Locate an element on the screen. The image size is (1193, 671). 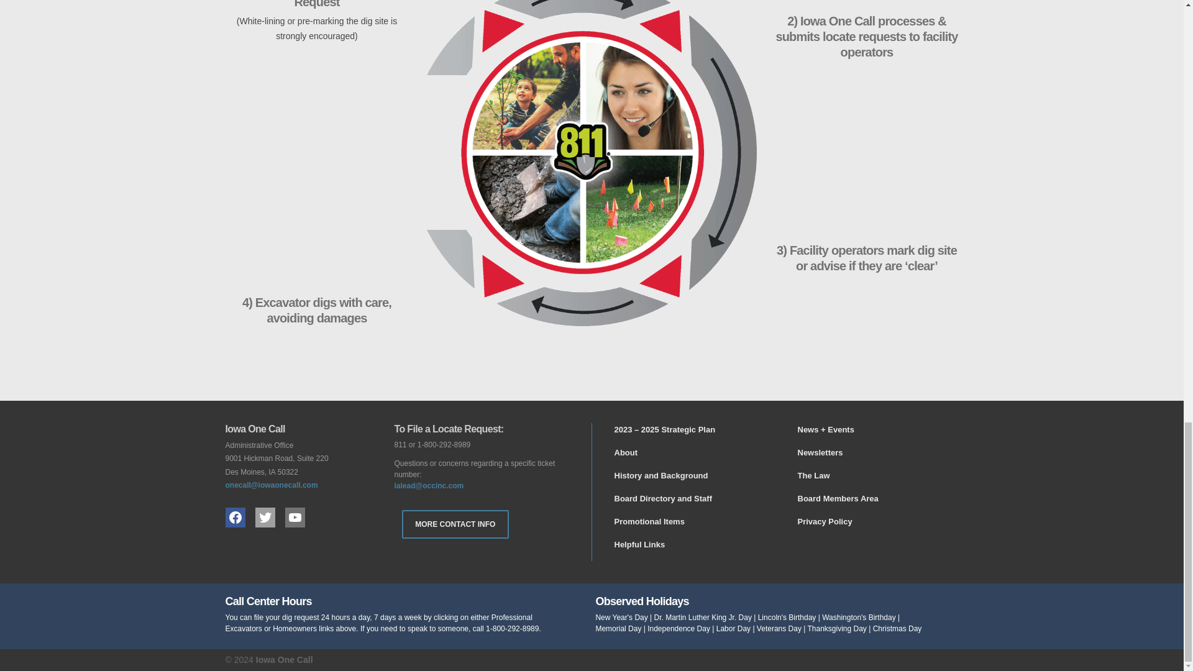
MORE CONTACT INFO is located at coordinates (455, 524).